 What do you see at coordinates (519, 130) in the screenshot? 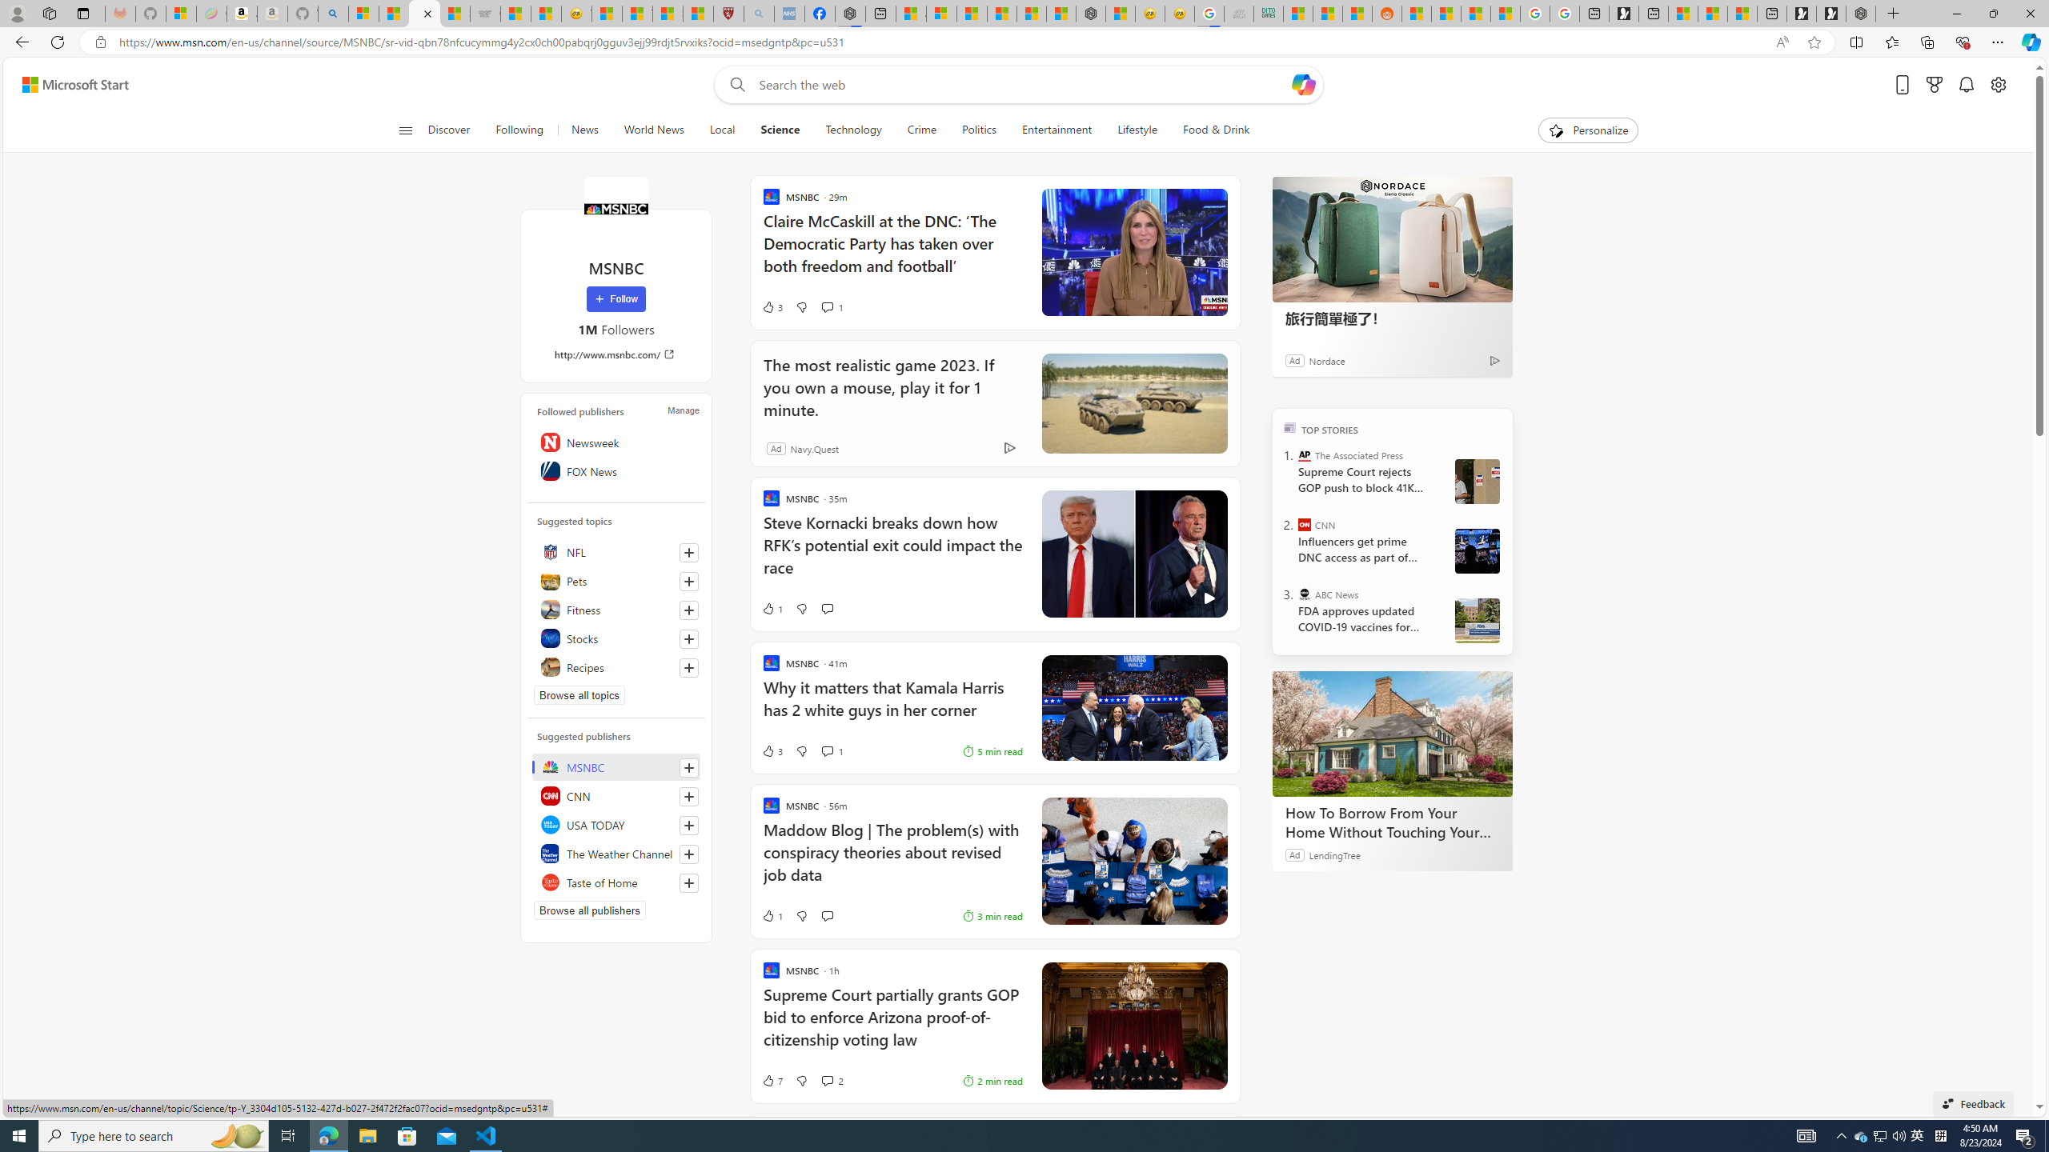
I see `Following` at bounding box center [519, 130].